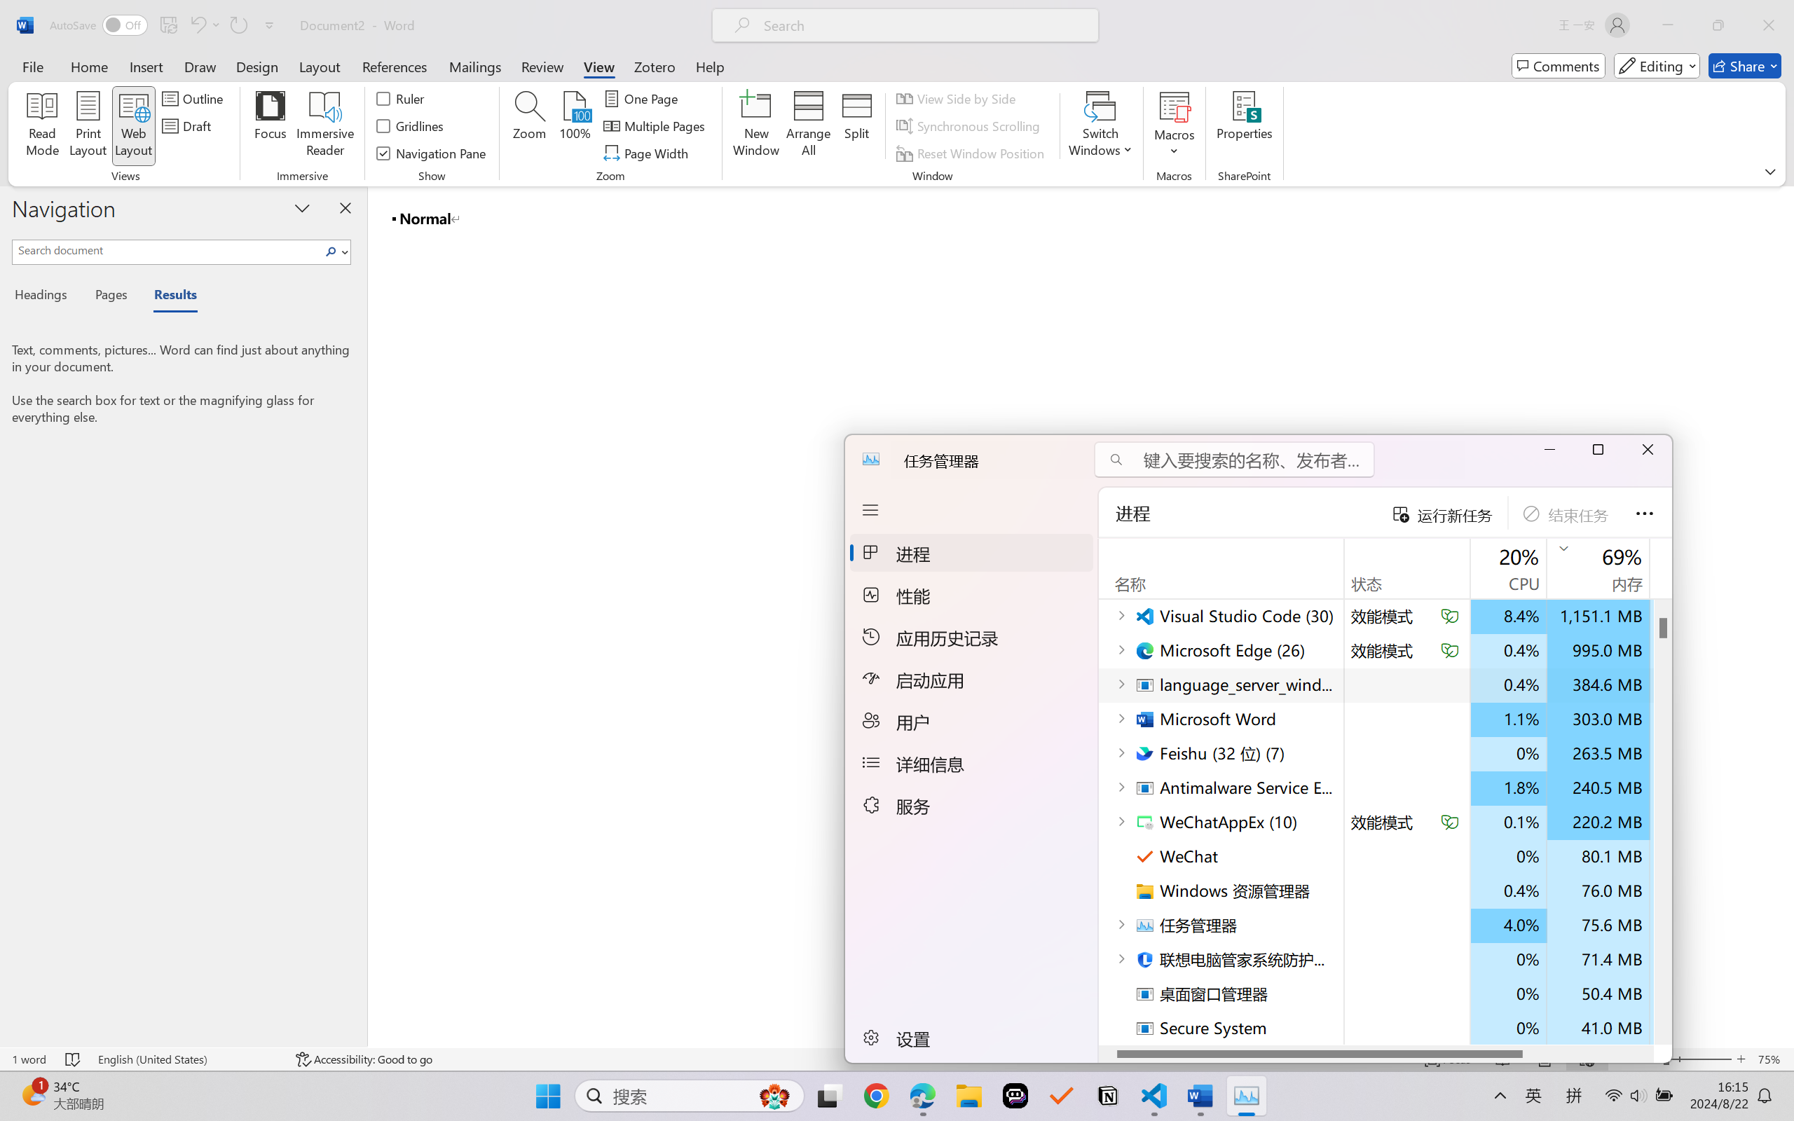 The width and height of the screenshot is (1794, 1121). I want to click on Layout, so click(320, 66).